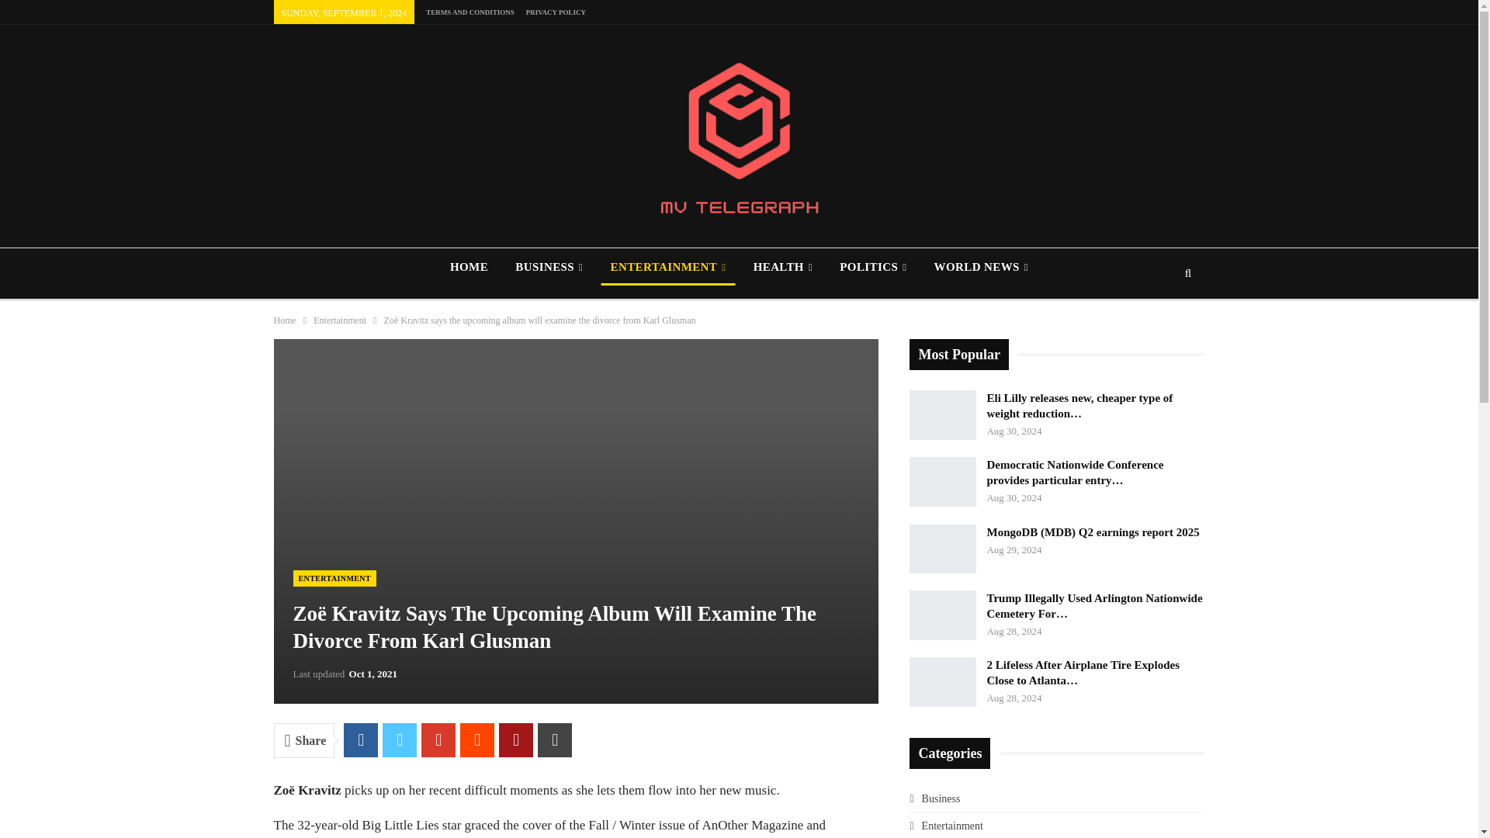 This screenshot has height=838, width=1490. I want to click on PRIVACY POLICY, so click(556, 12).